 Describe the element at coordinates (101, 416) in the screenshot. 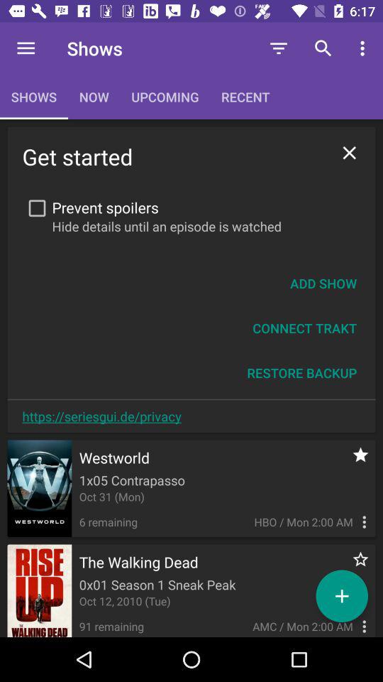

I see `flip until https seriesgui de item` at that location.